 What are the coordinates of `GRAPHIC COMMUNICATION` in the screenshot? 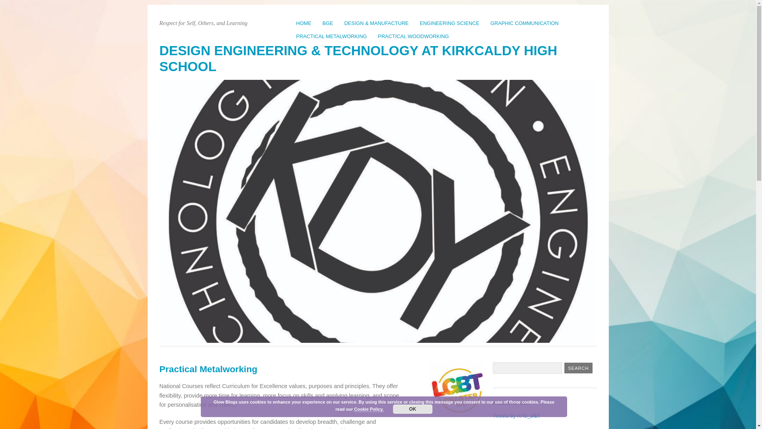 It's located at (525, 23).